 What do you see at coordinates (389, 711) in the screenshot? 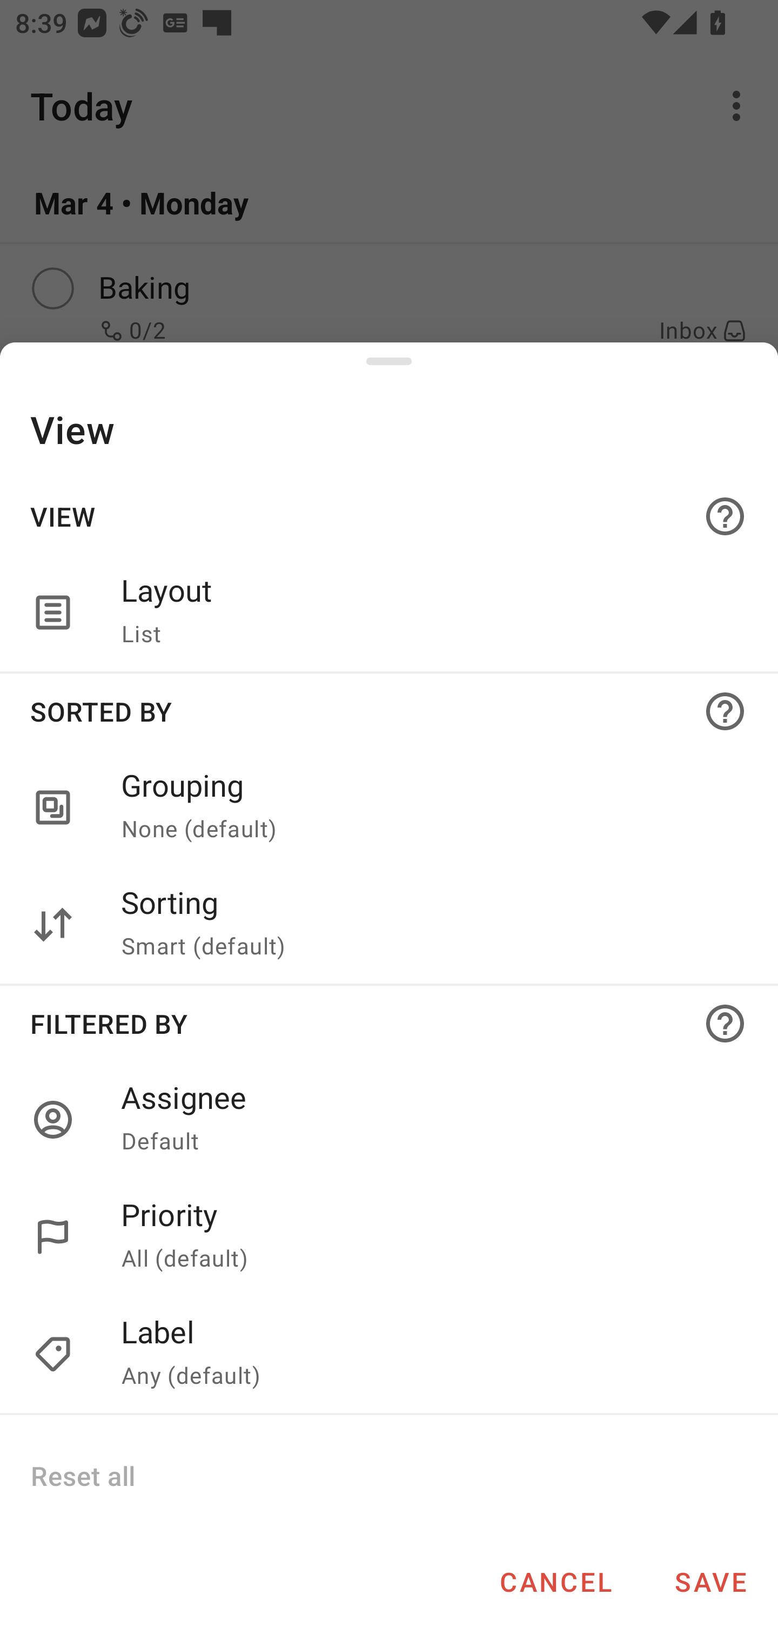
I see `SORTED BY` at bounding box center [389, 711].